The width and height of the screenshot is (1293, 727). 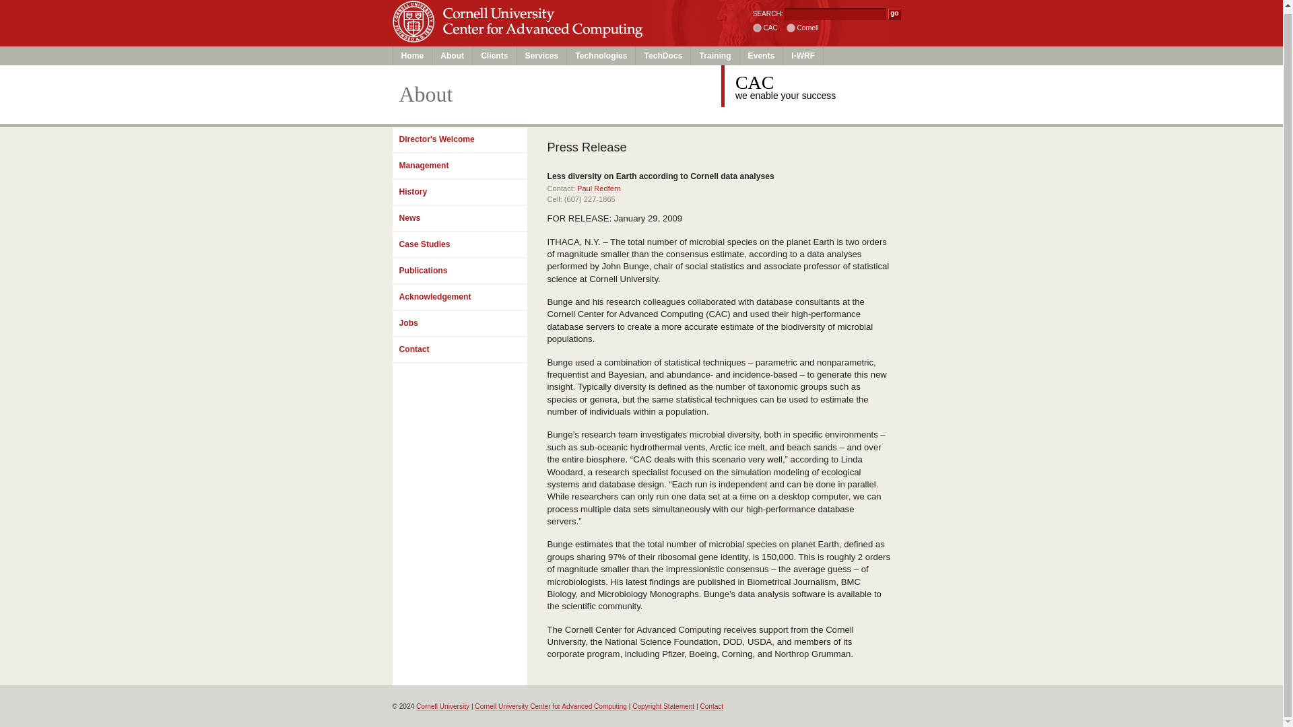 I want to click on History, so click(x=459, y=193).